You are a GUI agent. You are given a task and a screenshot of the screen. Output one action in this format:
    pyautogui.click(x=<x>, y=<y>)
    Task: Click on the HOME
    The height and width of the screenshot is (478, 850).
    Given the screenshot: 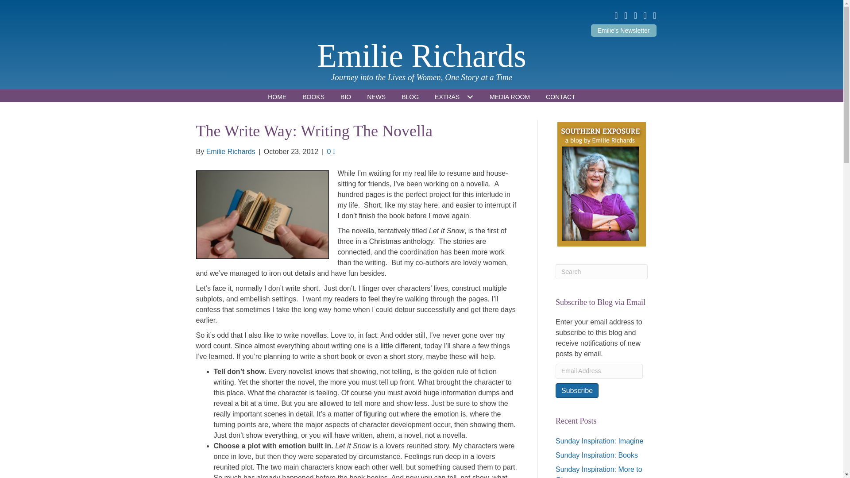 What is the action you would take?
    pyautogui.click(x=277, y=97)
    